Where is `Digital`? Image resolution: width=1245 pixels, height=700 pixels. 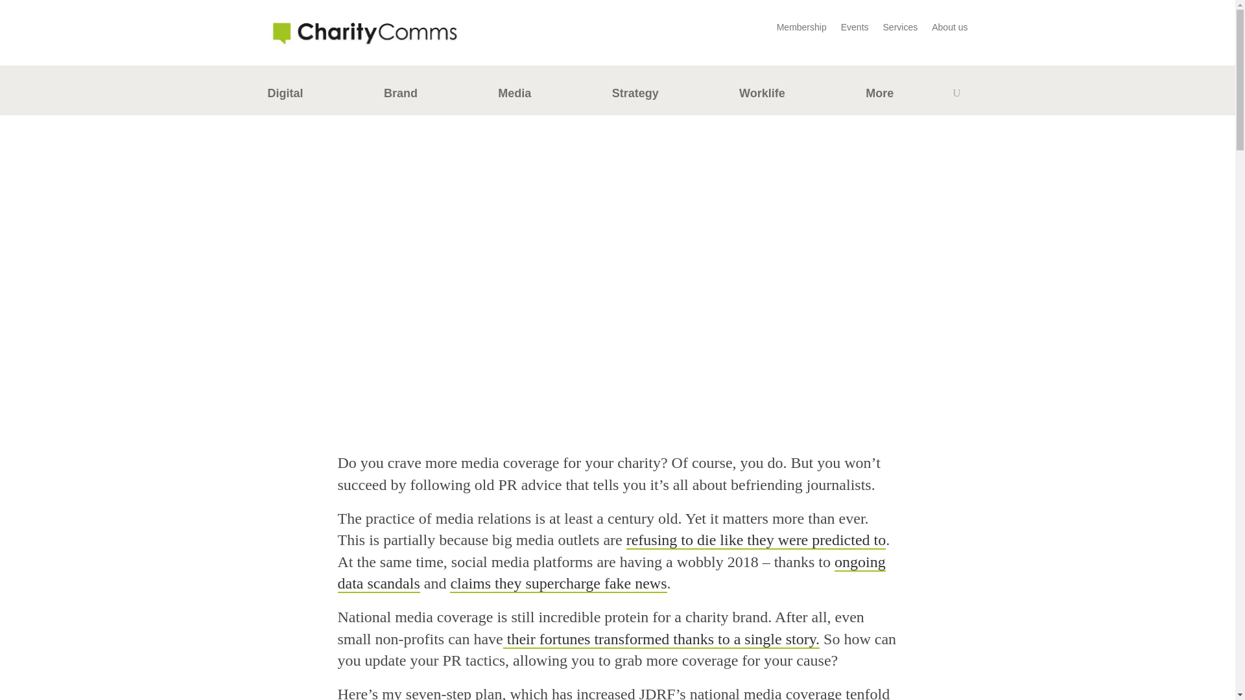
Digital is located at coordinates (285, 96).